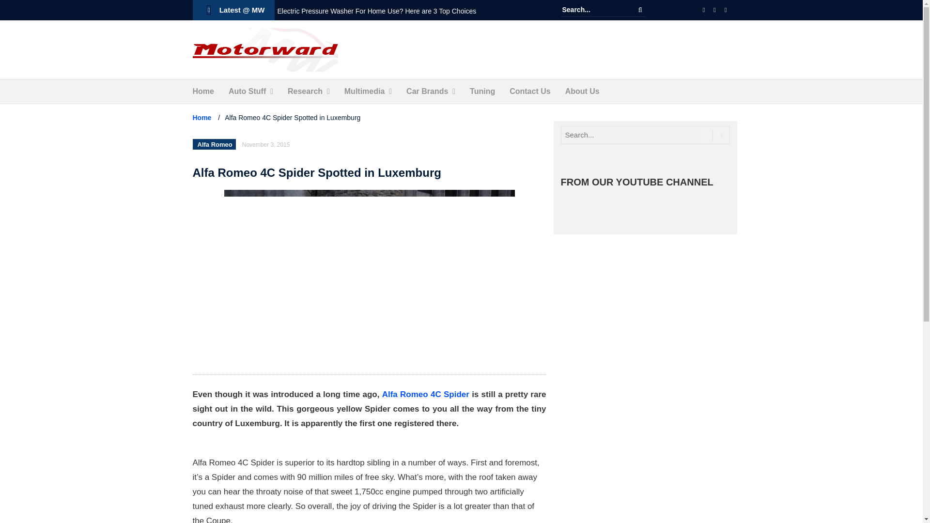  Describe the element at coordinates (640, 10) in the screenshot. I see `Search  ` at that location.